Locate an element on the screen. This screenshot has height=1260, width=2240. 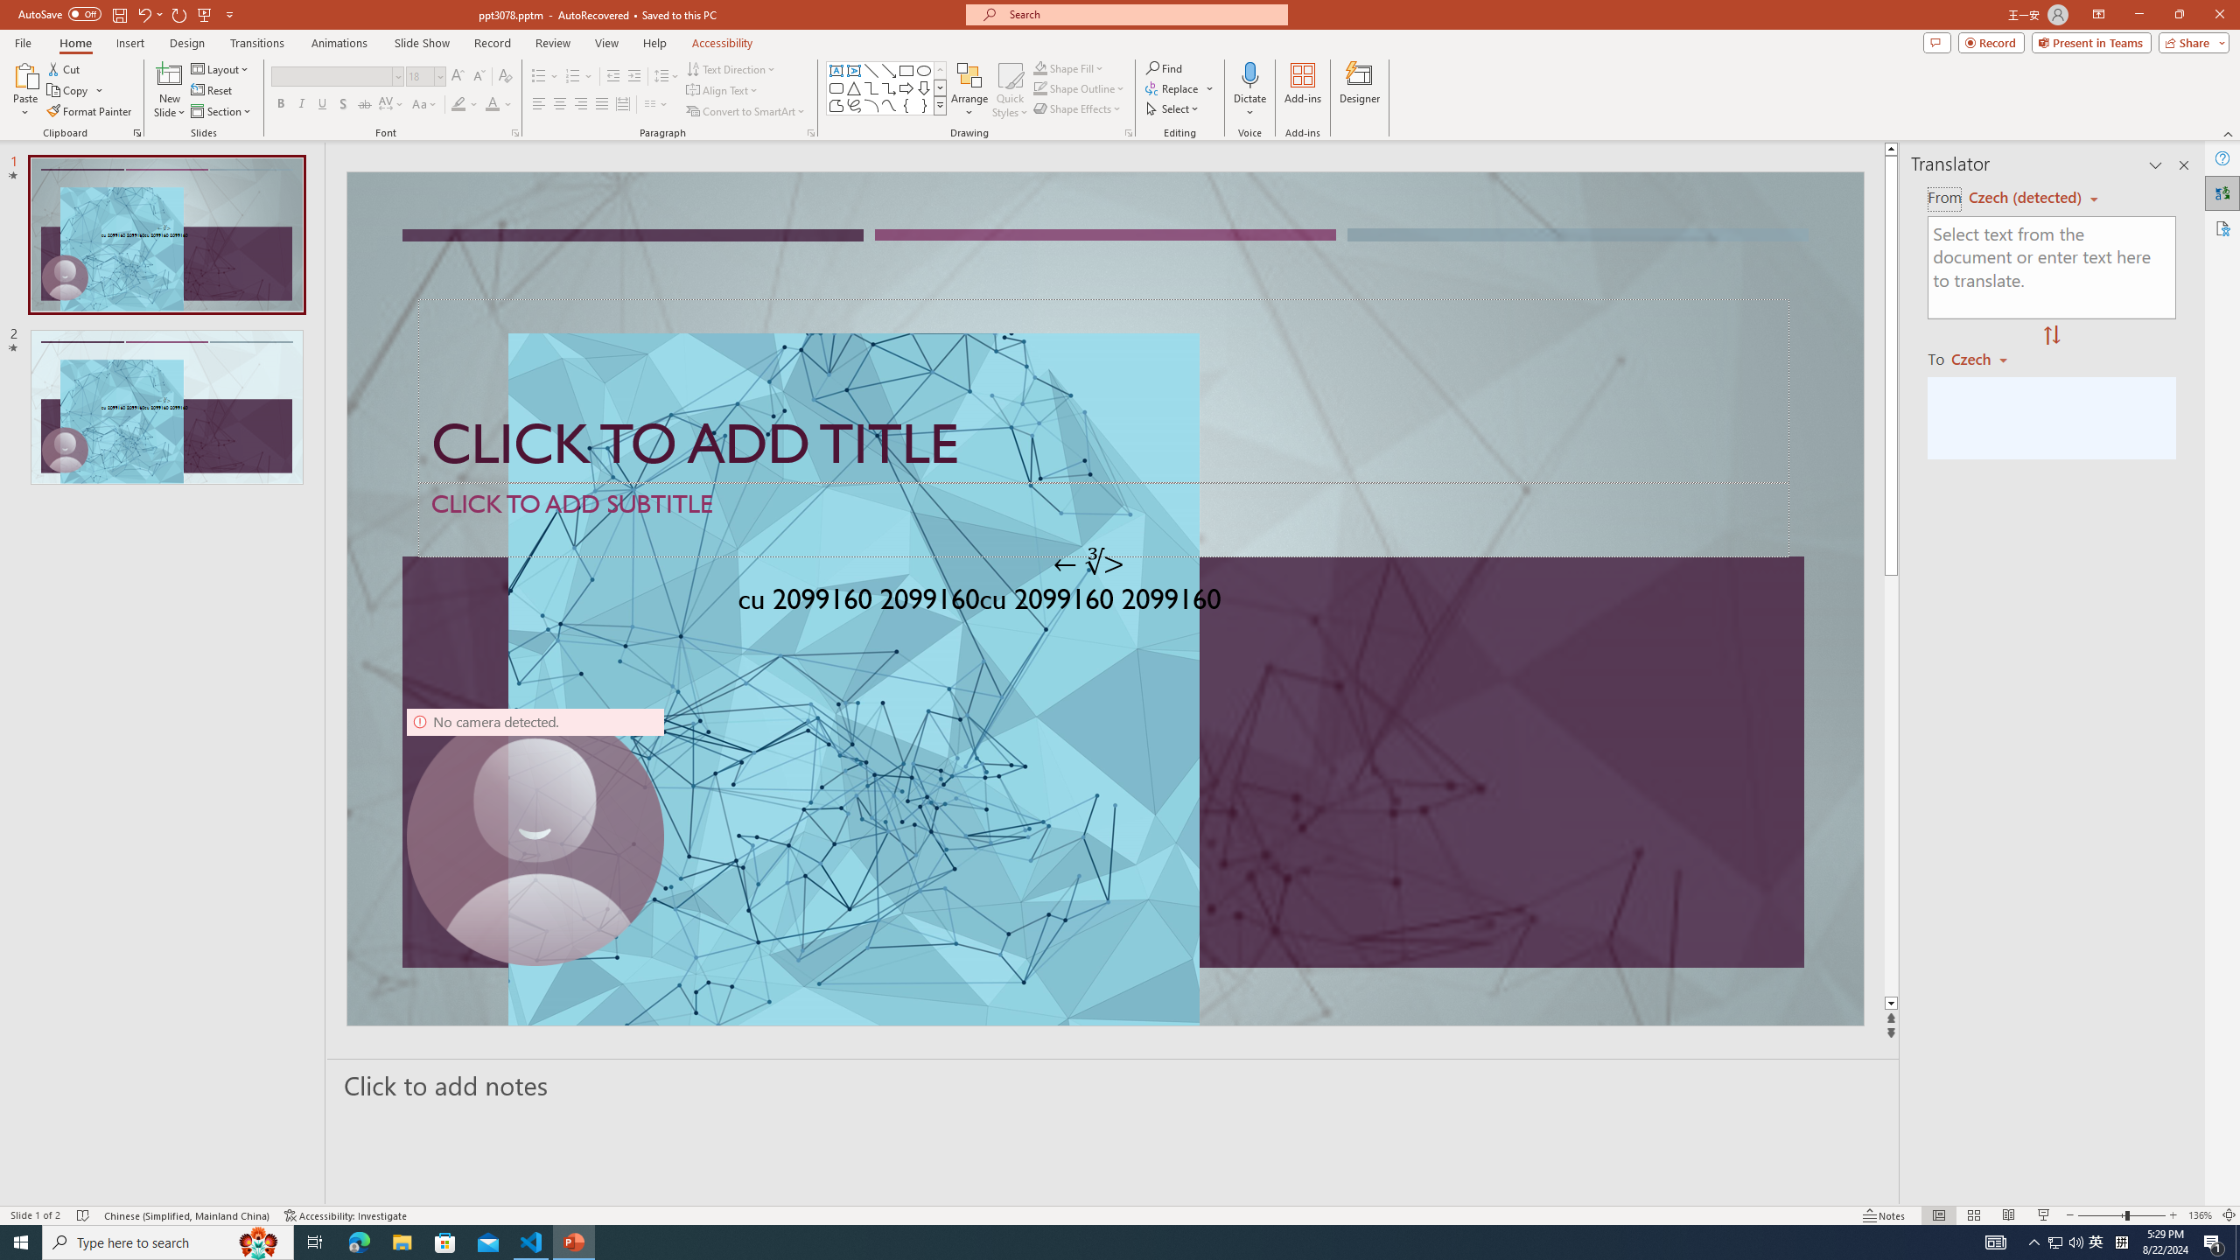
Font Color is located at coordinates (499, 105).